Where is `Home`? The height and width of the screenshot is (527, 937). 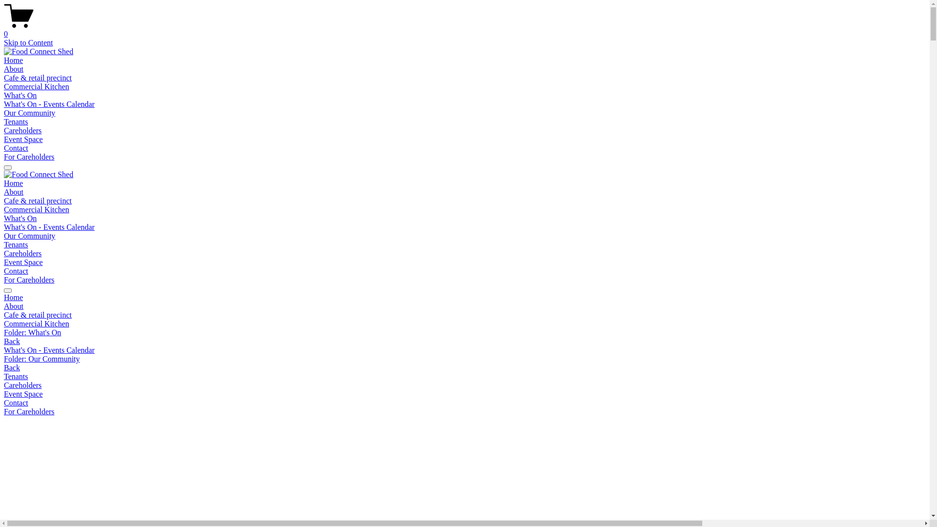 Home is located at coordinates (14, 183).